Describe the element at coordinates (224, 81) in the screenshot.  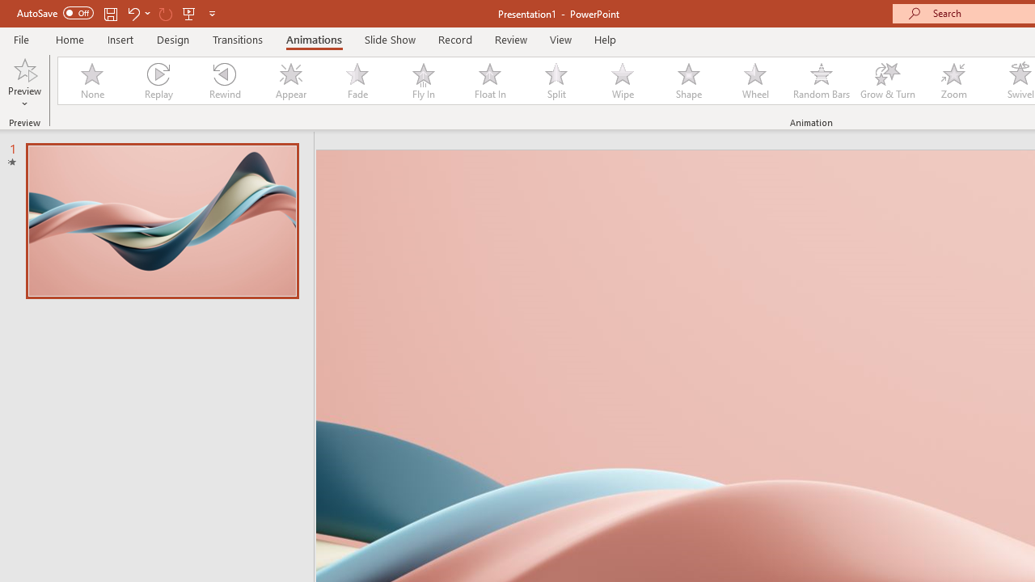
I see `Rewind` at that location.